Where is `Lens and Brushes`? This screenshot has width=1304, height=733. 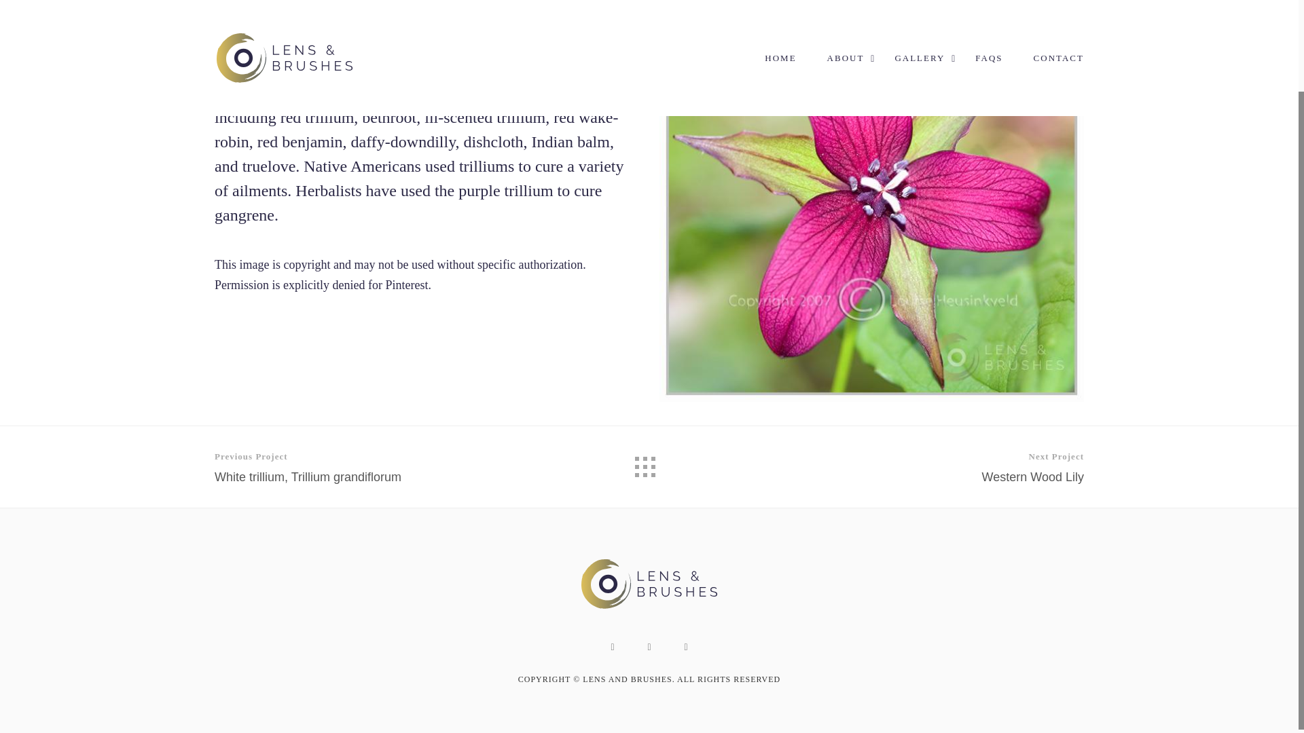
Lens and Brushes is located at coordinates (649, 605).